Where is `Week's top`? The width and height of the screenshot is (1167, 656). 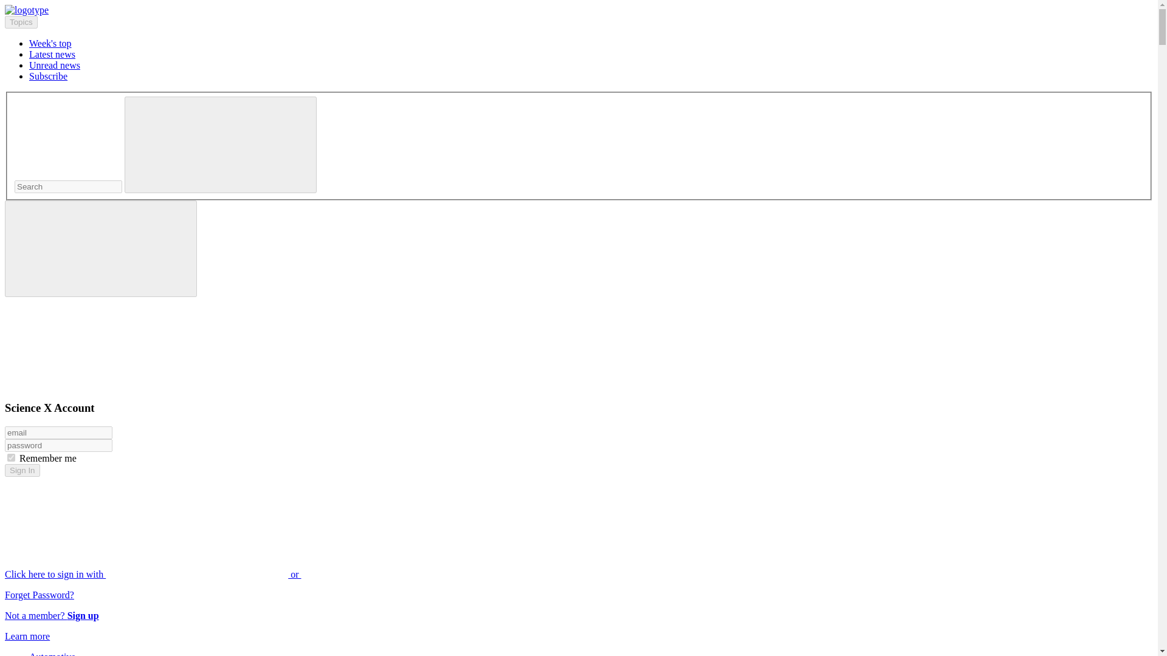 Week's top is located at coordinates (50, 43).